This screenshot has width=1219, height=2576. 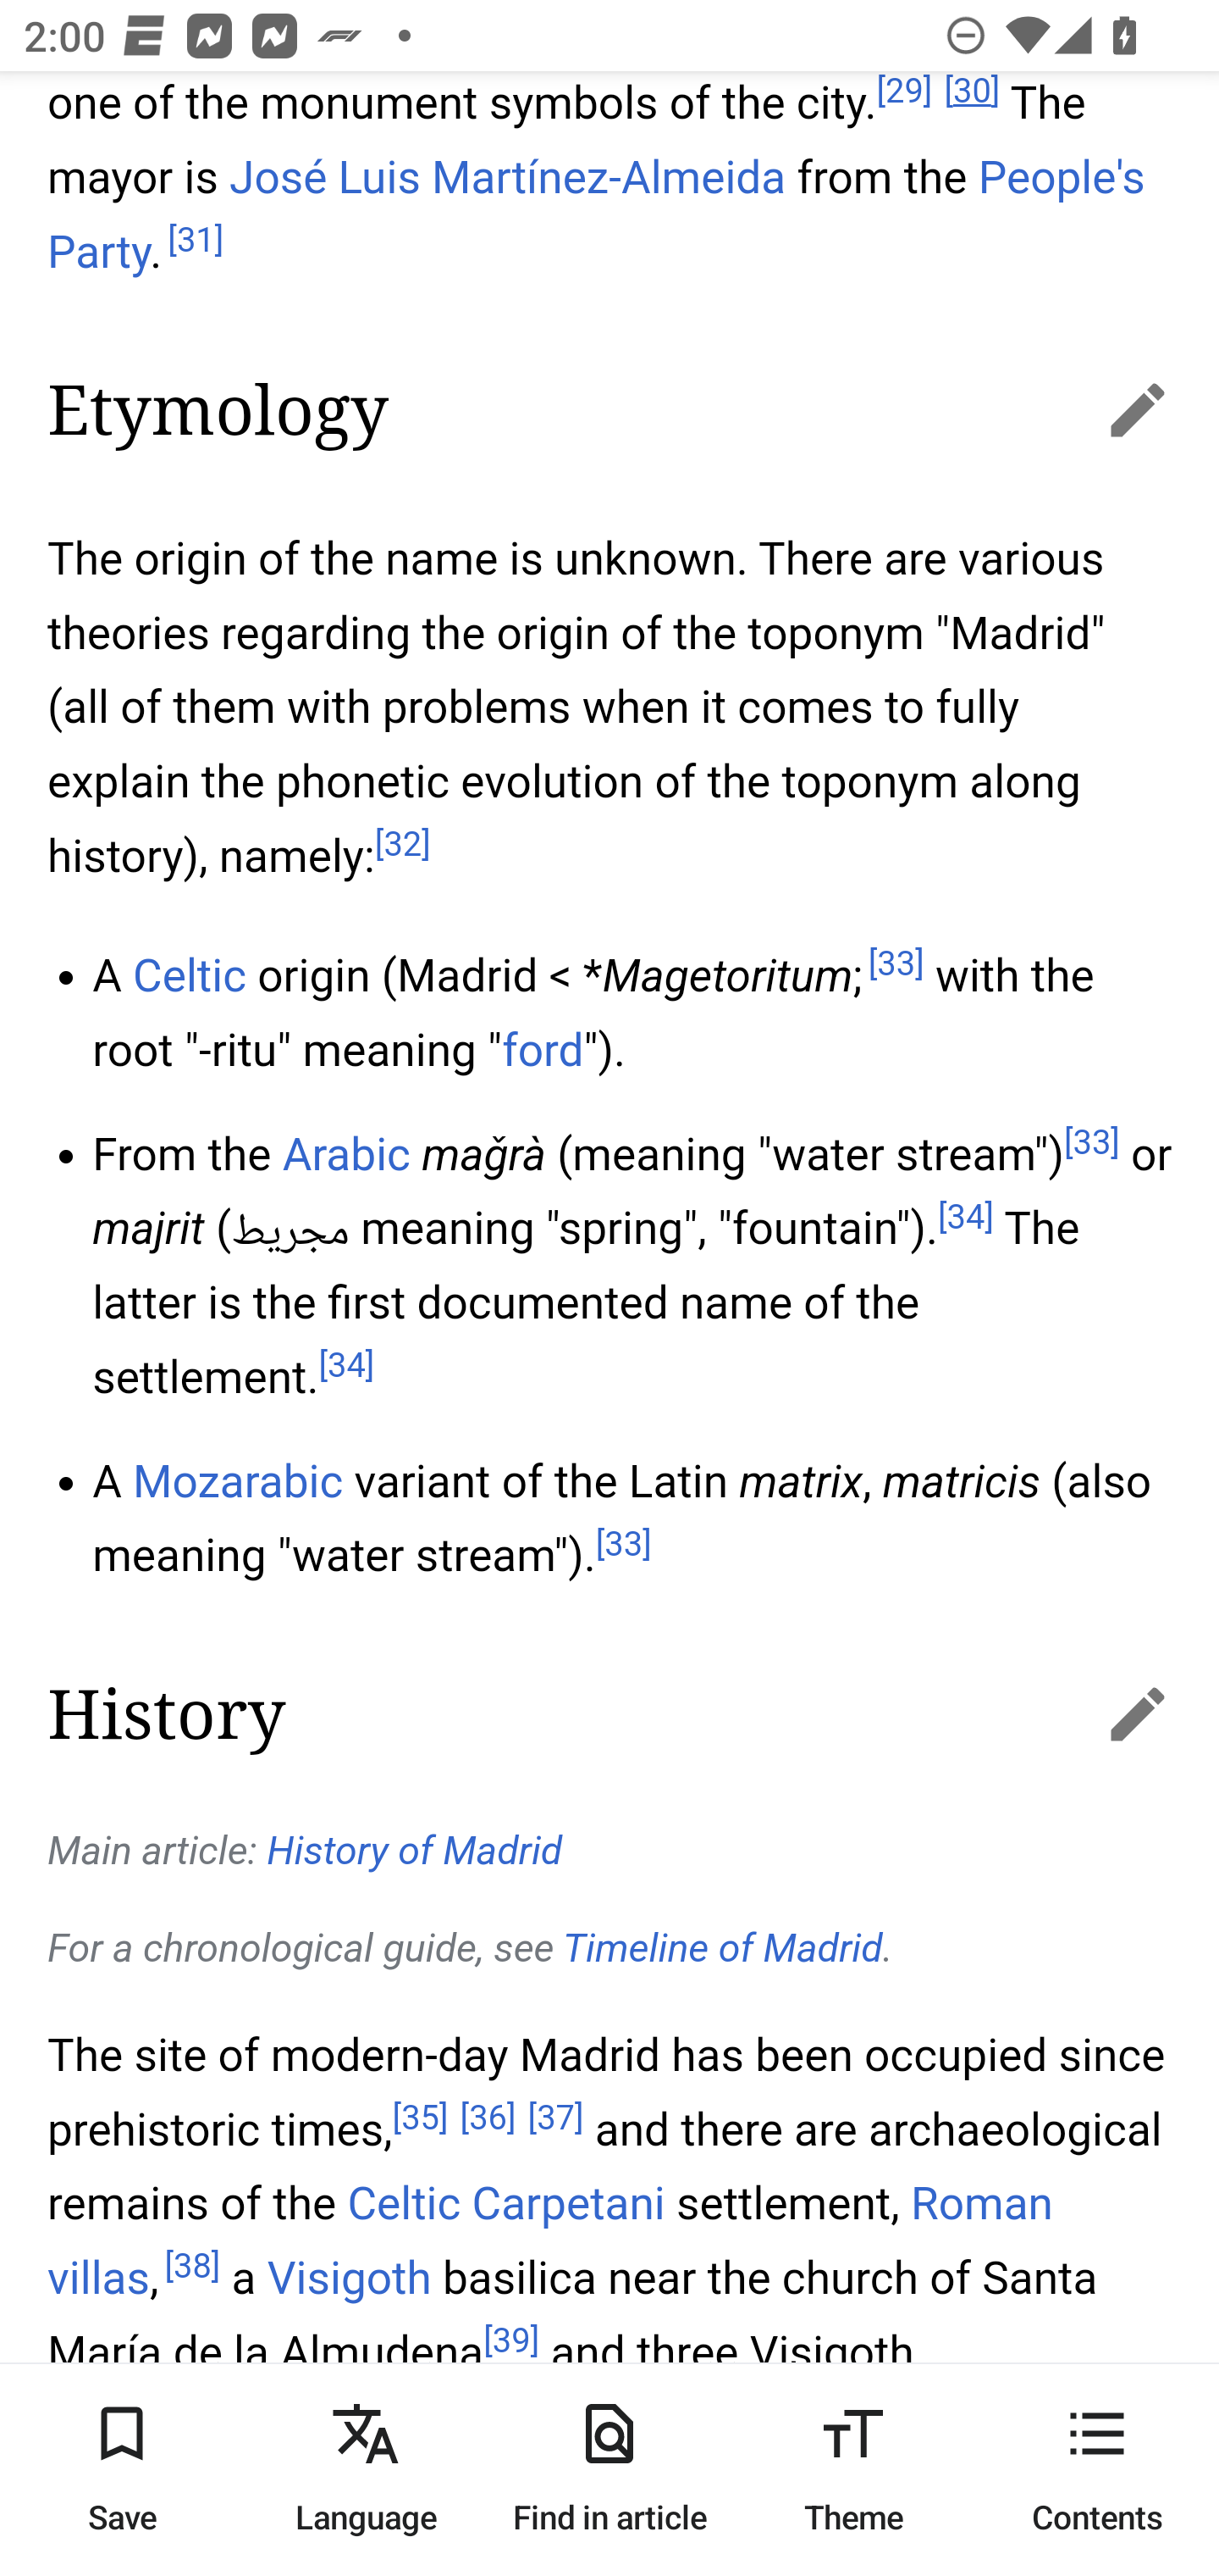 What do you see at coordinates (191, 2266) in the screenshot?
I see `[] [ 38 ]` at bounding box center [191, 2266].